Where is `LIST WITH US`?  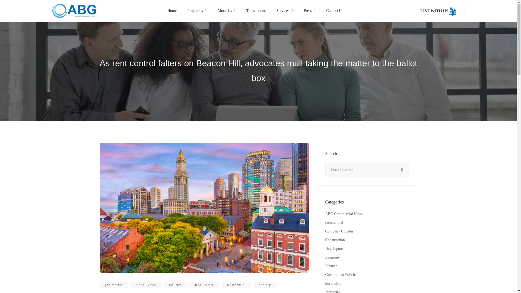 LIST WITH US is located at coordinates (438, 11).